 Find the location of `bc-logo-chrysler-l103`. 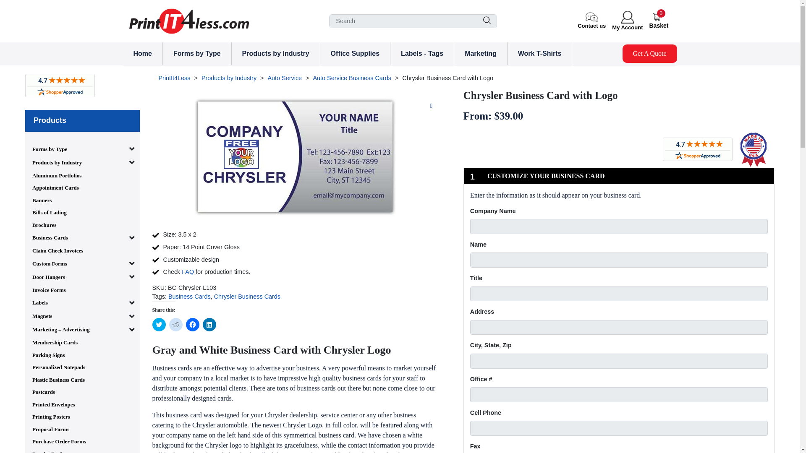

bc-logo-chrysler-l103 is located at coordinates (295, 156).